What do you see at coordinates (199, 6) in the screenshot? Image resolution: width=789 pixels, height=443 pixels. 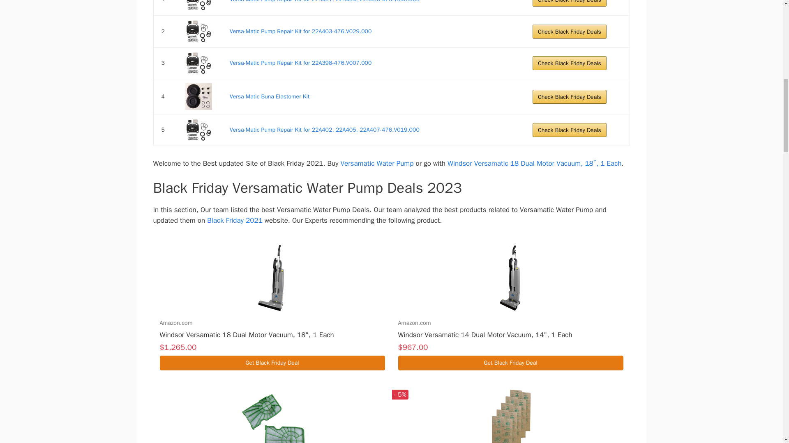 I see `Versamatic Water Pump Black Friday 1` at bounding box center [199, 6].